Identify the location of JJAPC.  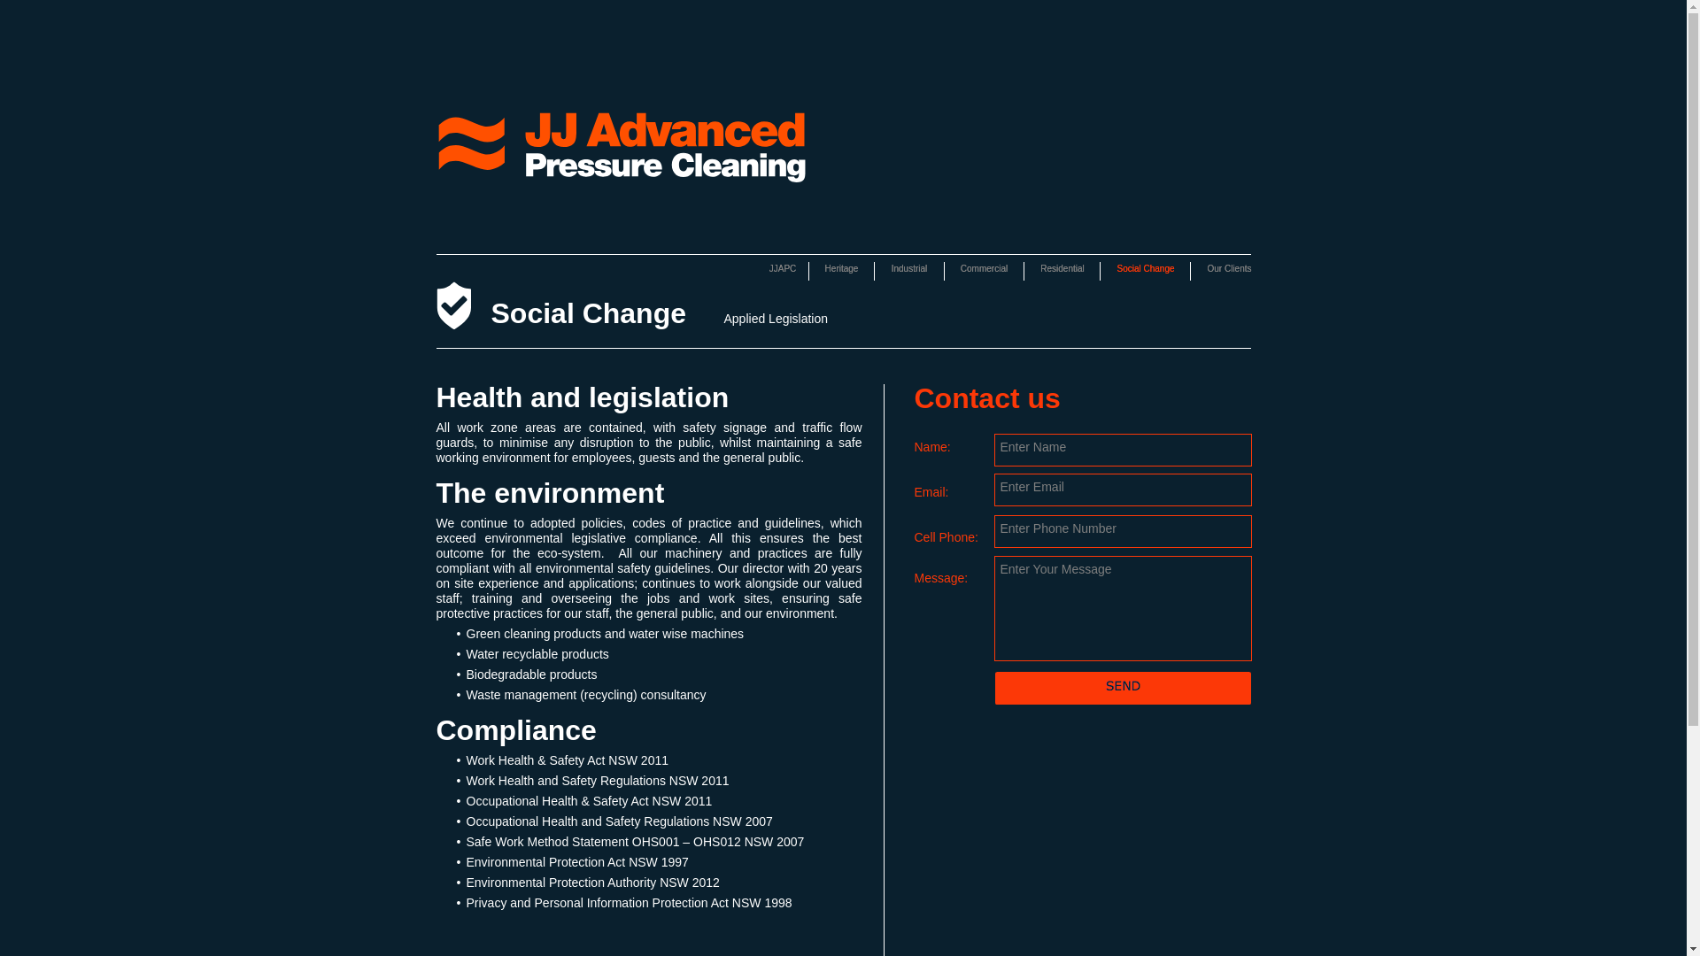
(783, 271).